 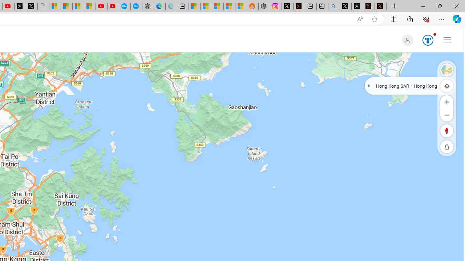 What do you see at coordinates (447, 70) in the screenshot?
I see `Road` at bounding box center [447, 70].